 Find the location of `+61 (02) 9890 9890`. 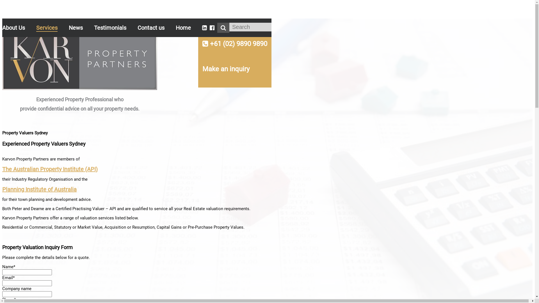

+61 (02) 9890 9890 is located at coordinates (235, 45).